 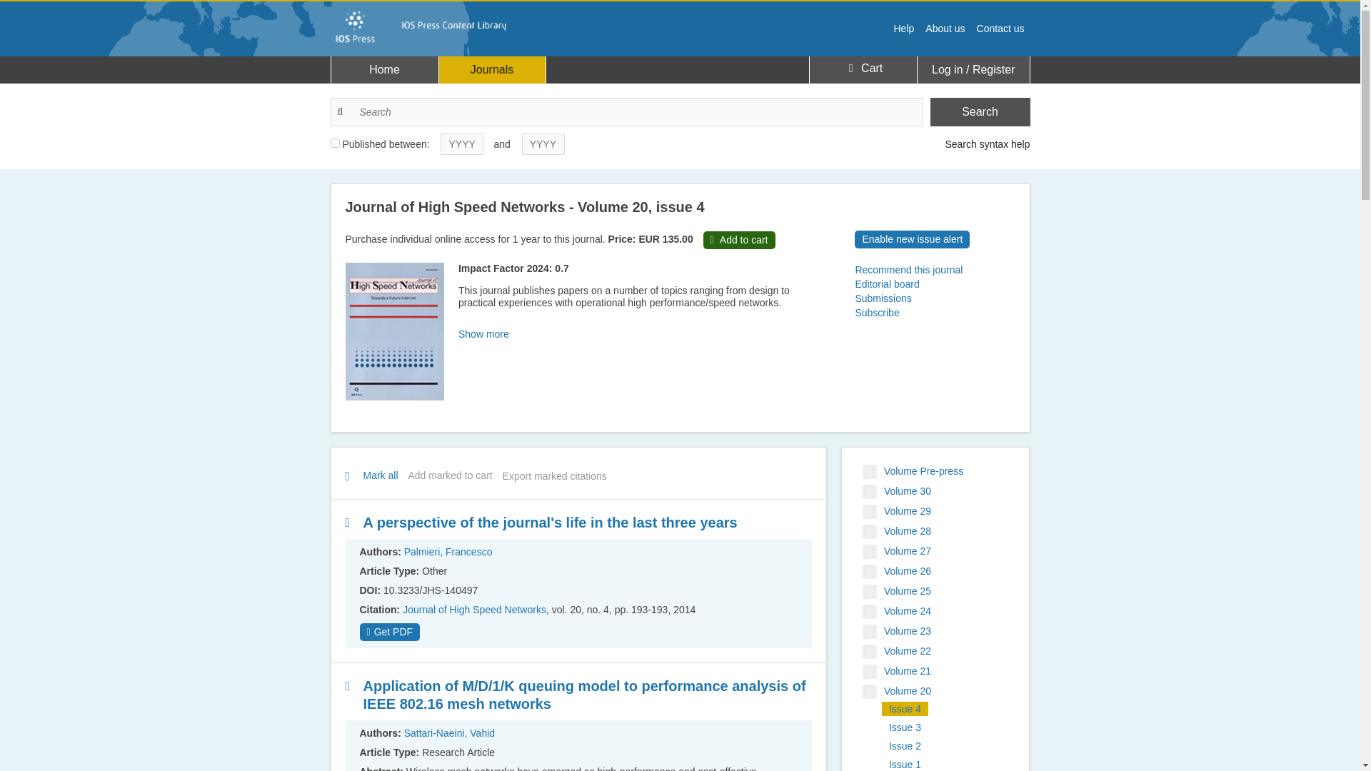 I want to click on Press to access issues within this volume, so click(x=896, y=571).